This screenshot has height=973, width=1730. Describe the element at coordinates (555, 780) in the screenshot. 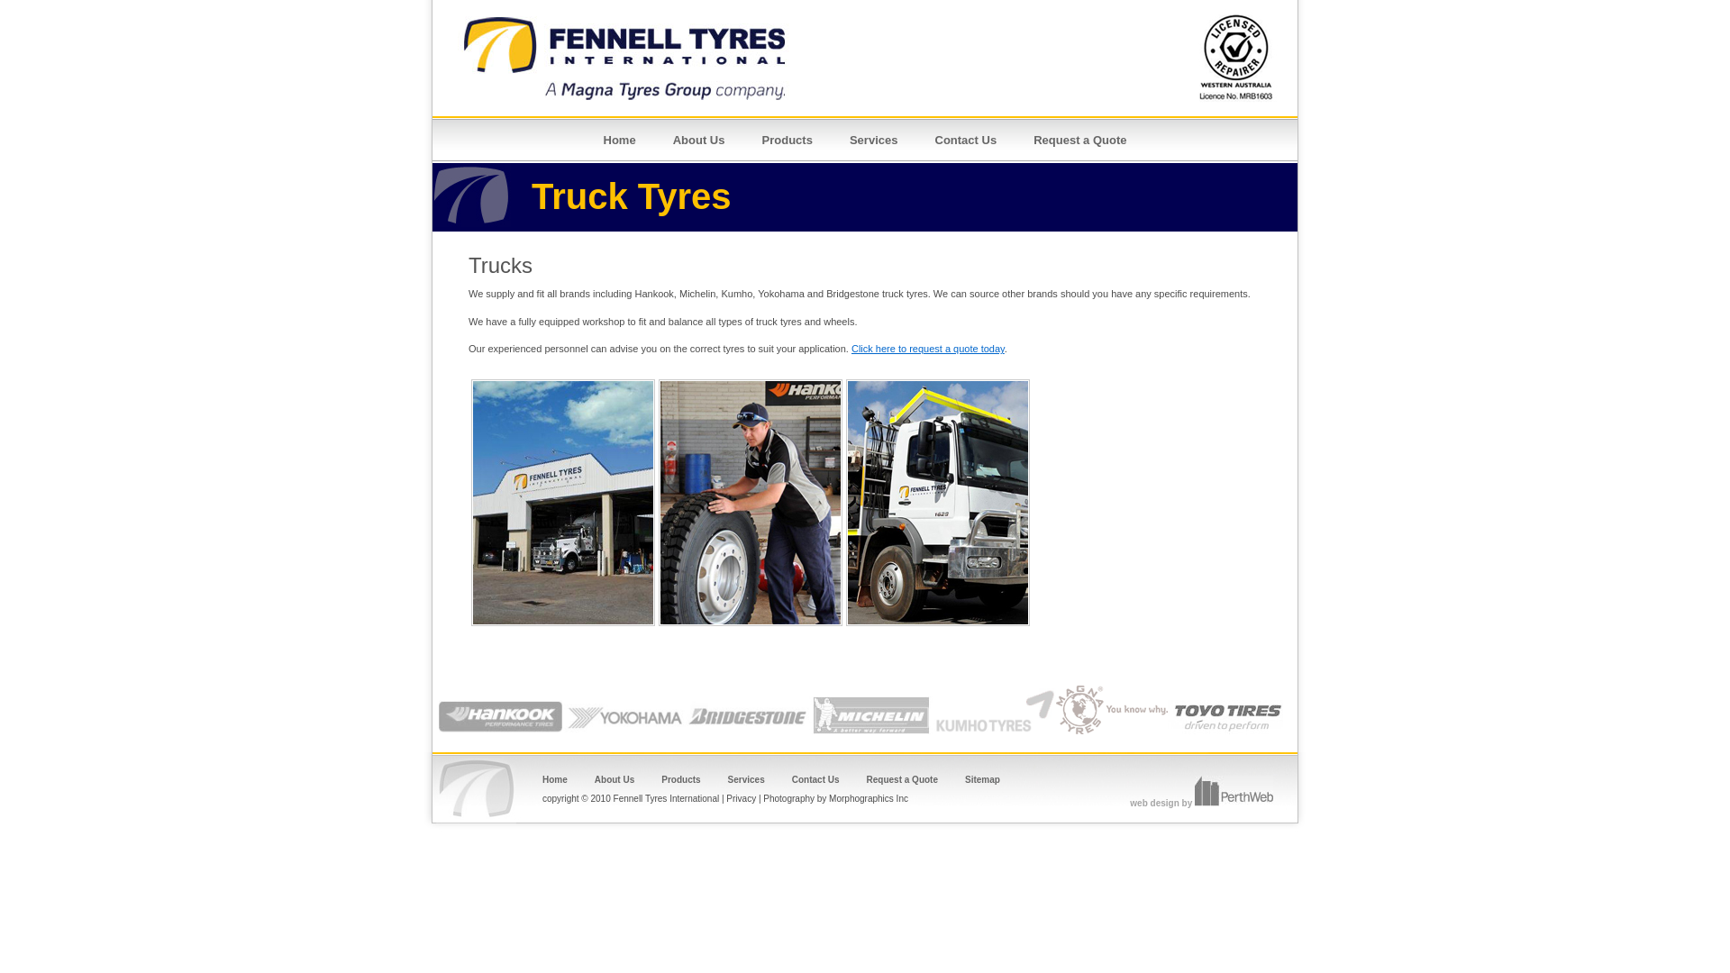

I see `Home` at that location.